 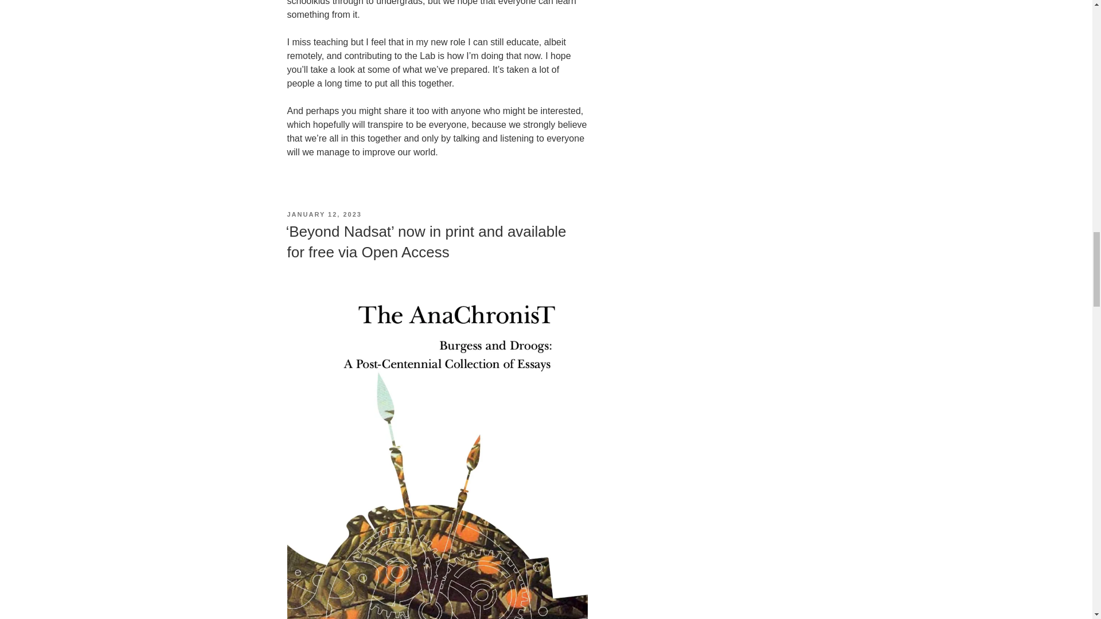 I want to click on JANUARY 12, 2023, so click(x=323, y=214).